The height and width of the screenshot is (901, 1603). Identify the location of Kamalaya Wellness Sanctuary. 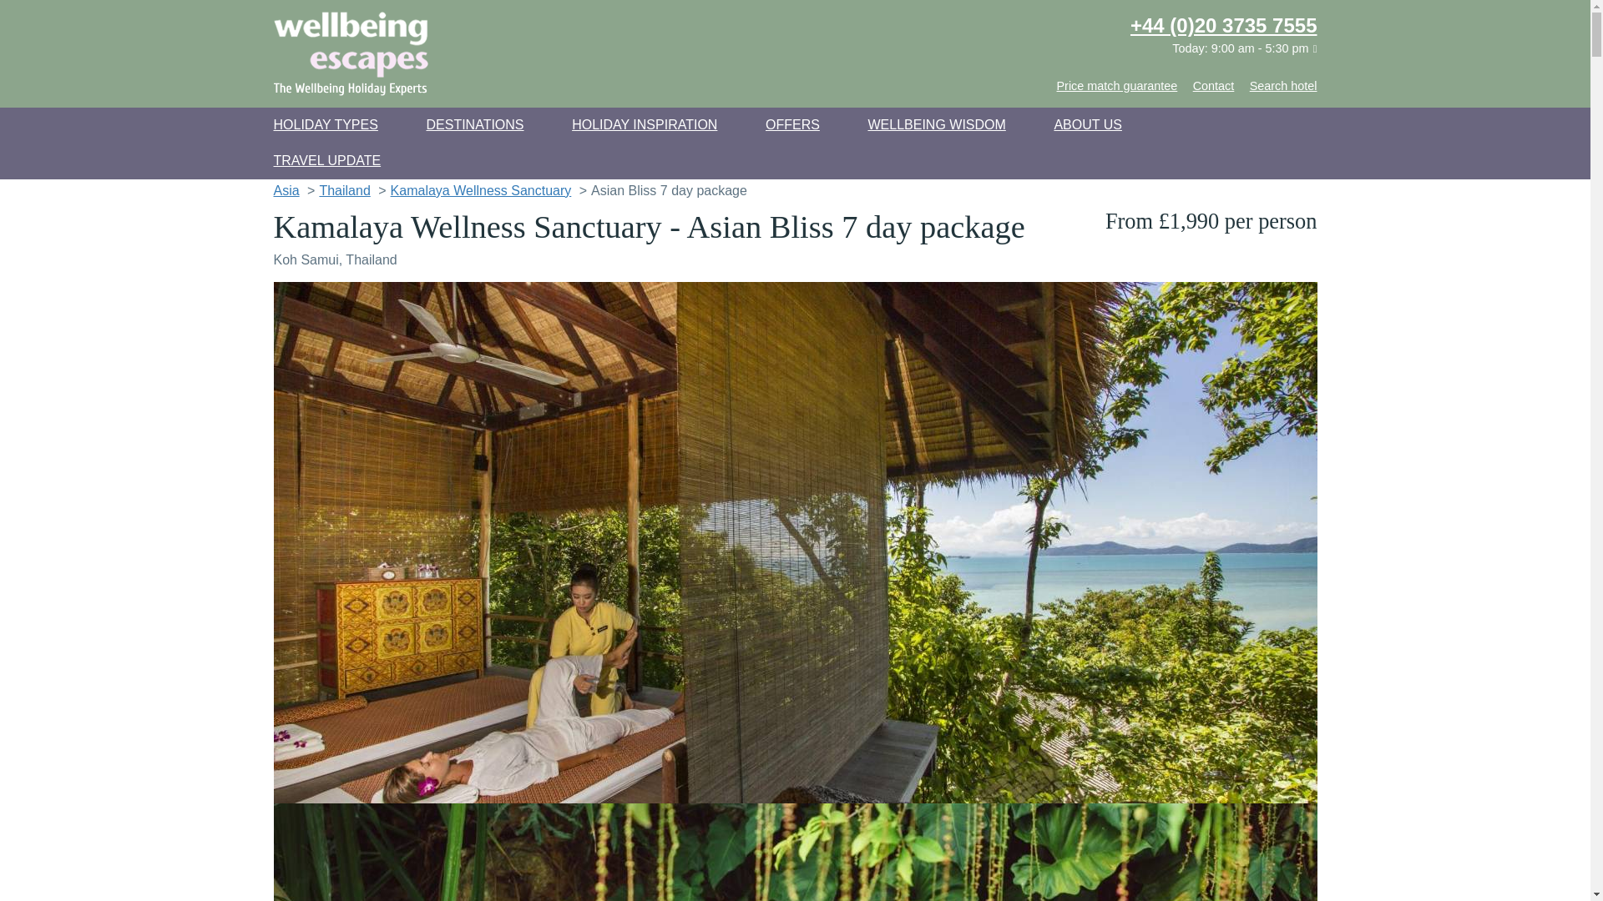
(796, 853).